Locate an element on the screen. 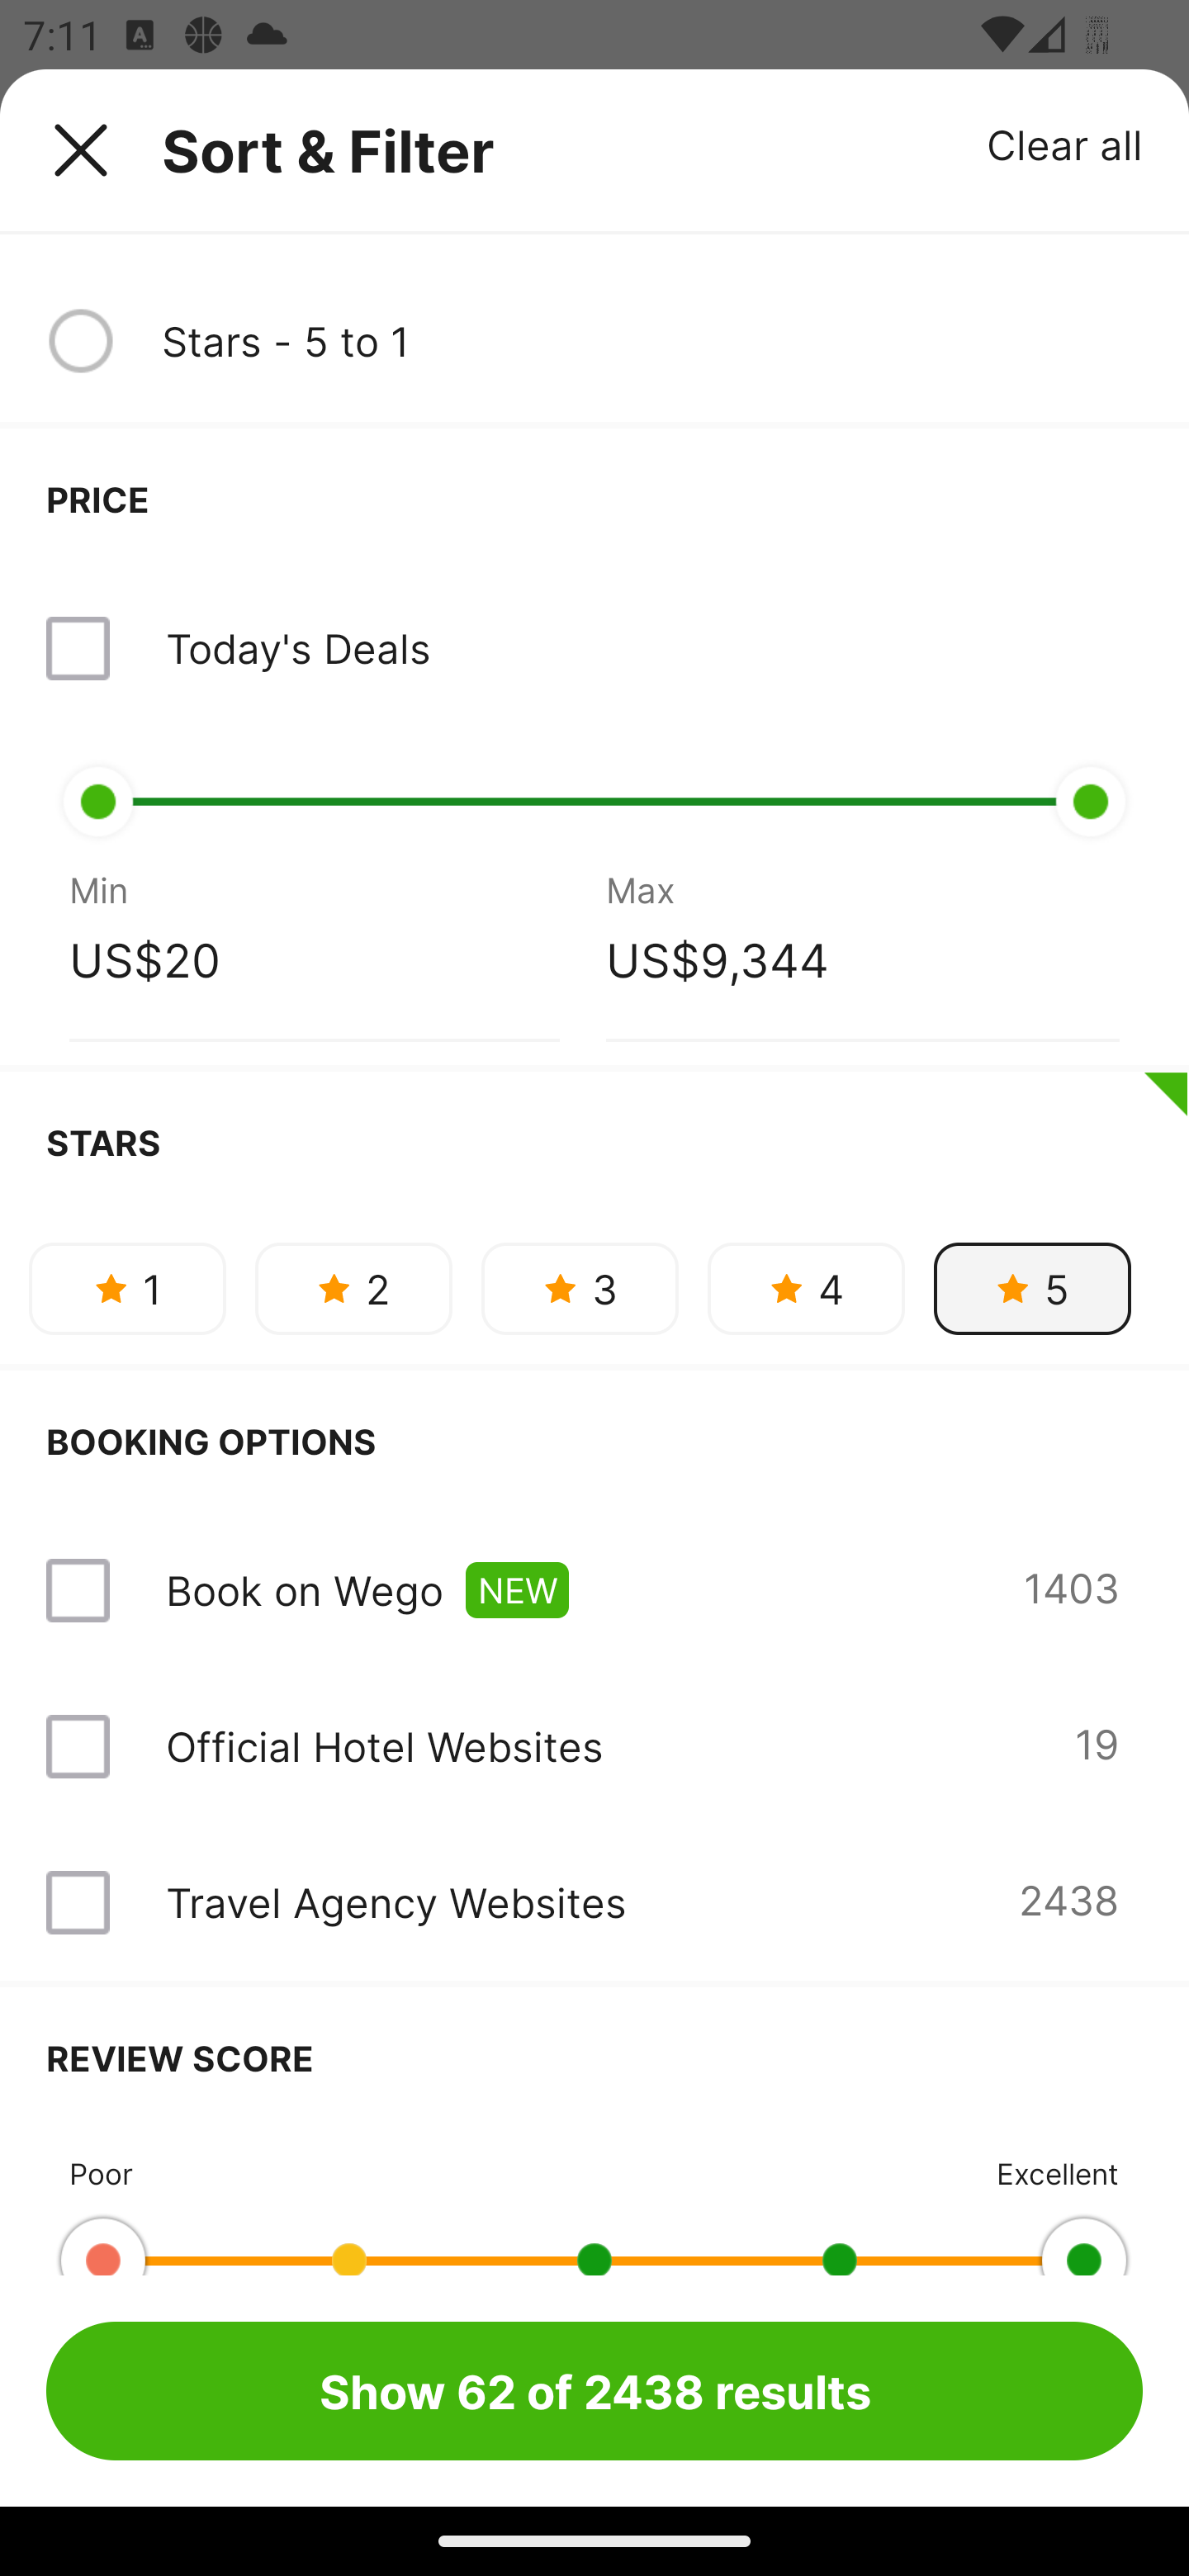 The width and height of the screenshot is (1189, 2576). Travel Agency Websites is located at coordinates (395, 1902).